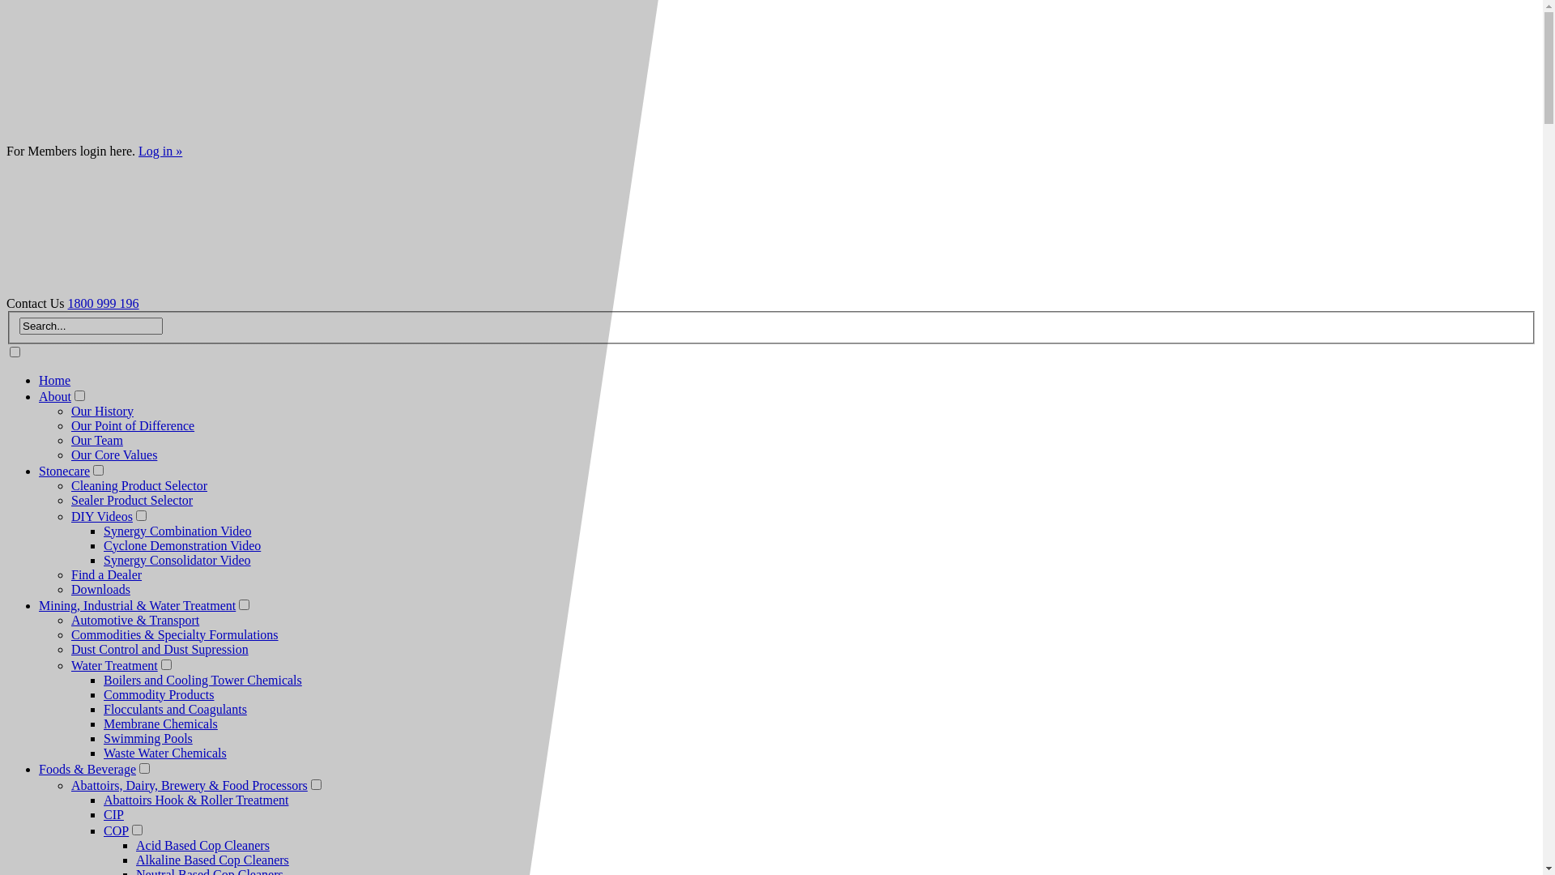  I want to click on Sealer Product Selector, so click(132, 501).